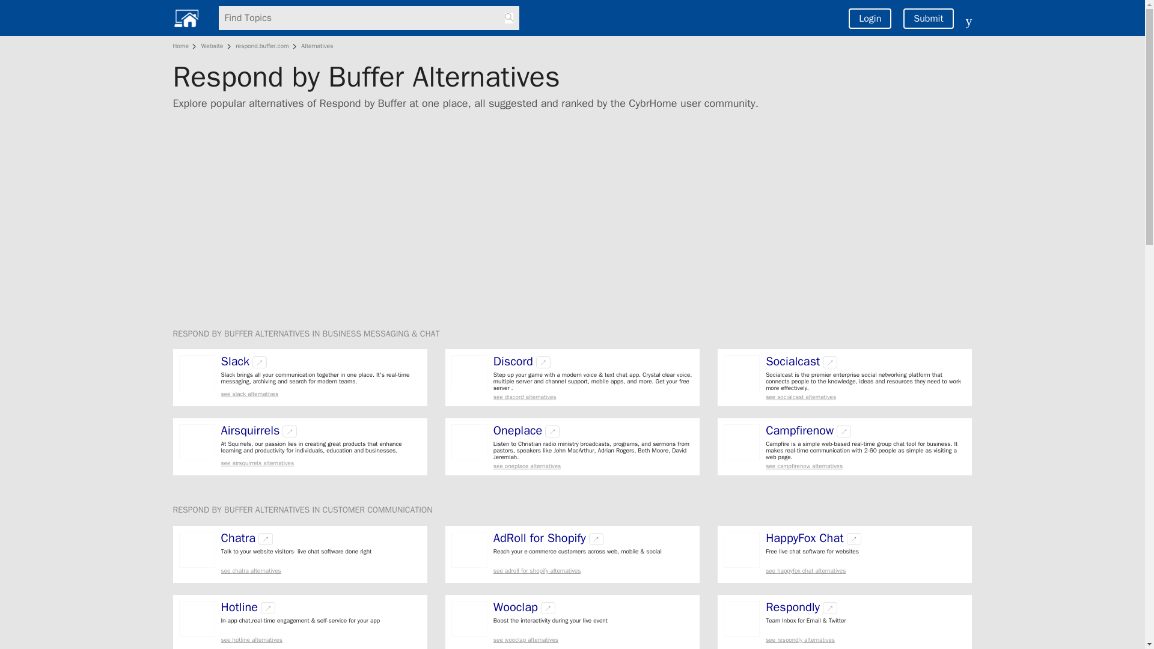 The height and width of the screenshot is (649, 1154). I want to click on Chatra, so click(239, 538).